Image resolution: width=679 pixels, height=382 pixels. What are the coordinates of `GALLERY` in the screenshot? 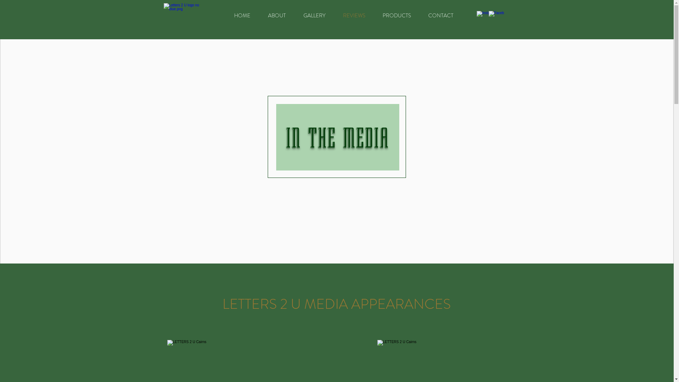 It's located at (314, 16).